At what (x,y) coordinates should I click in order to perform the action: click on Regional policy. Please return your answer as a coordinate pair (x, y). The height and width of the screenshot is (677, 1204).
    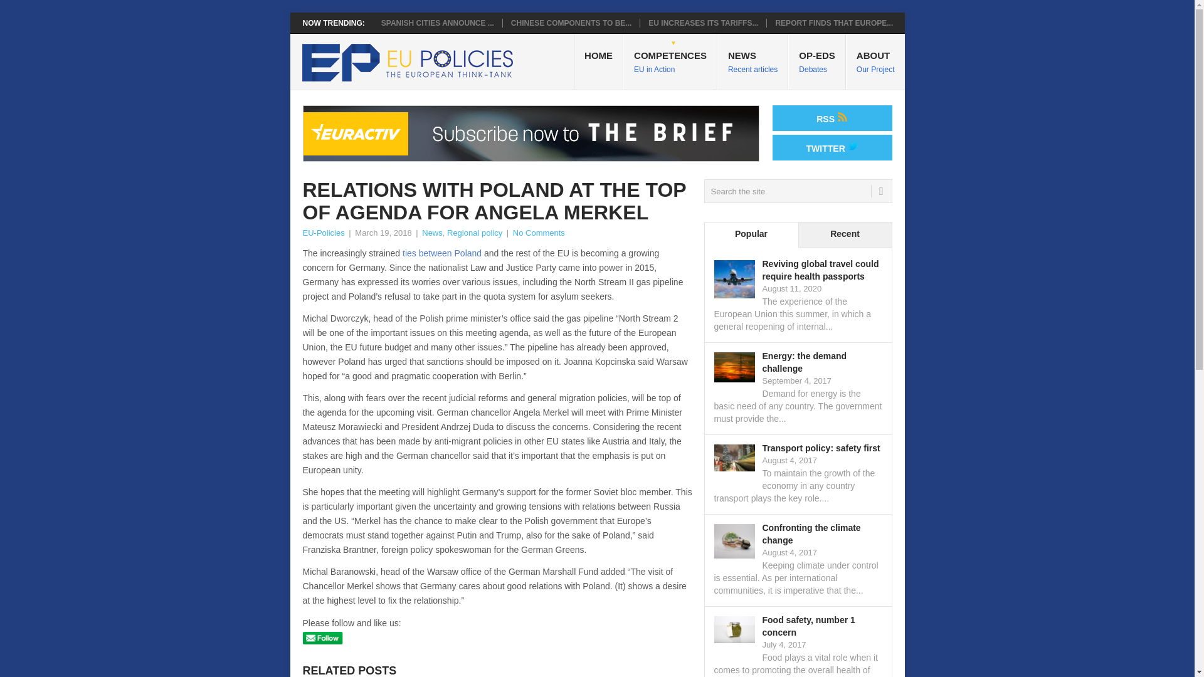
    Looking at the image, I should click on (875, 61).